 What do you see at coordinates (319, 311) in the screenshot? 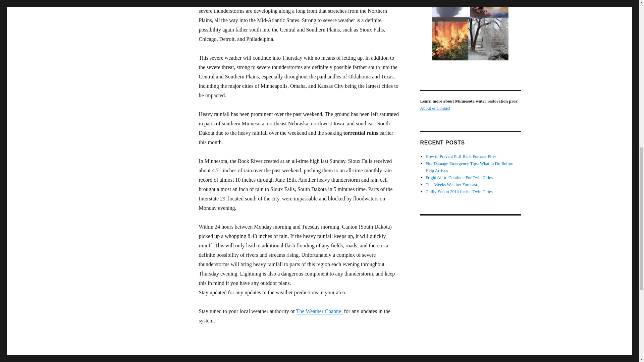
I see `The Weather Channel` at bounding box center [319, 311].